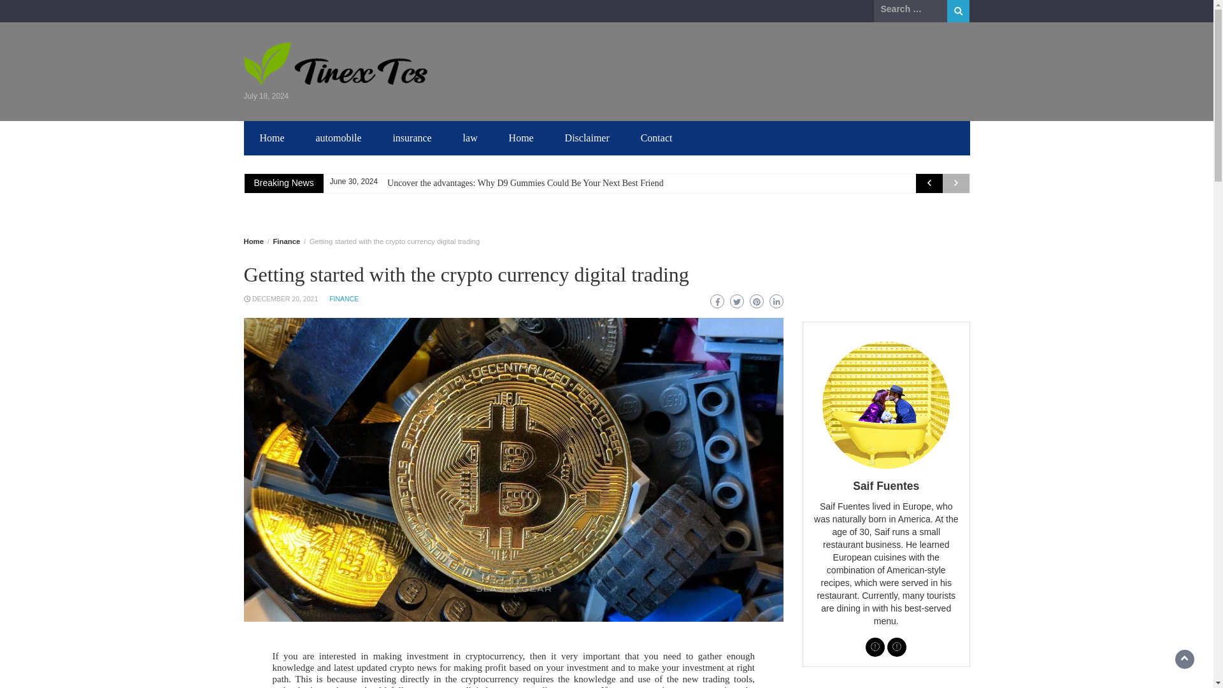 This screenshot has height=688, width=1223. Describe the element at coordinates (910, 10) in the screenshot. I see `Search for:` at that location.